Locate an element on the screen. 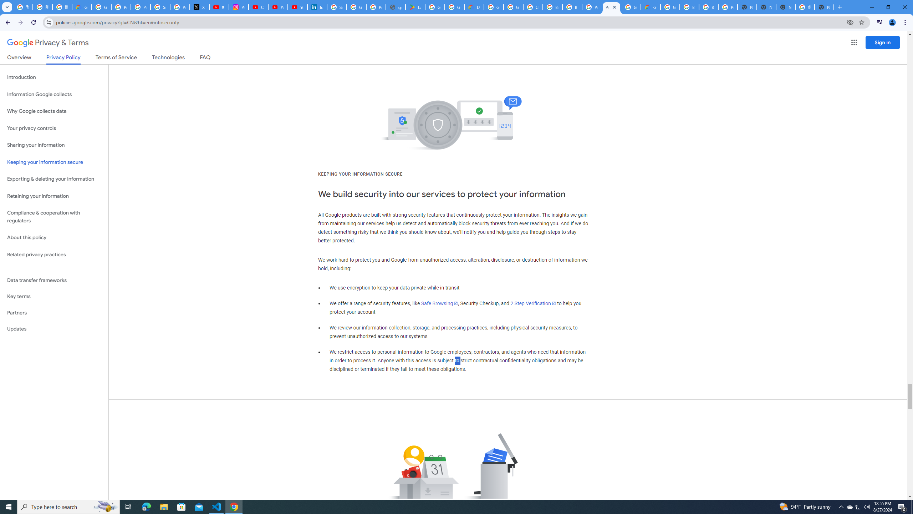 The image size is (913, 514). Partners is located at coordinates (54, 313).